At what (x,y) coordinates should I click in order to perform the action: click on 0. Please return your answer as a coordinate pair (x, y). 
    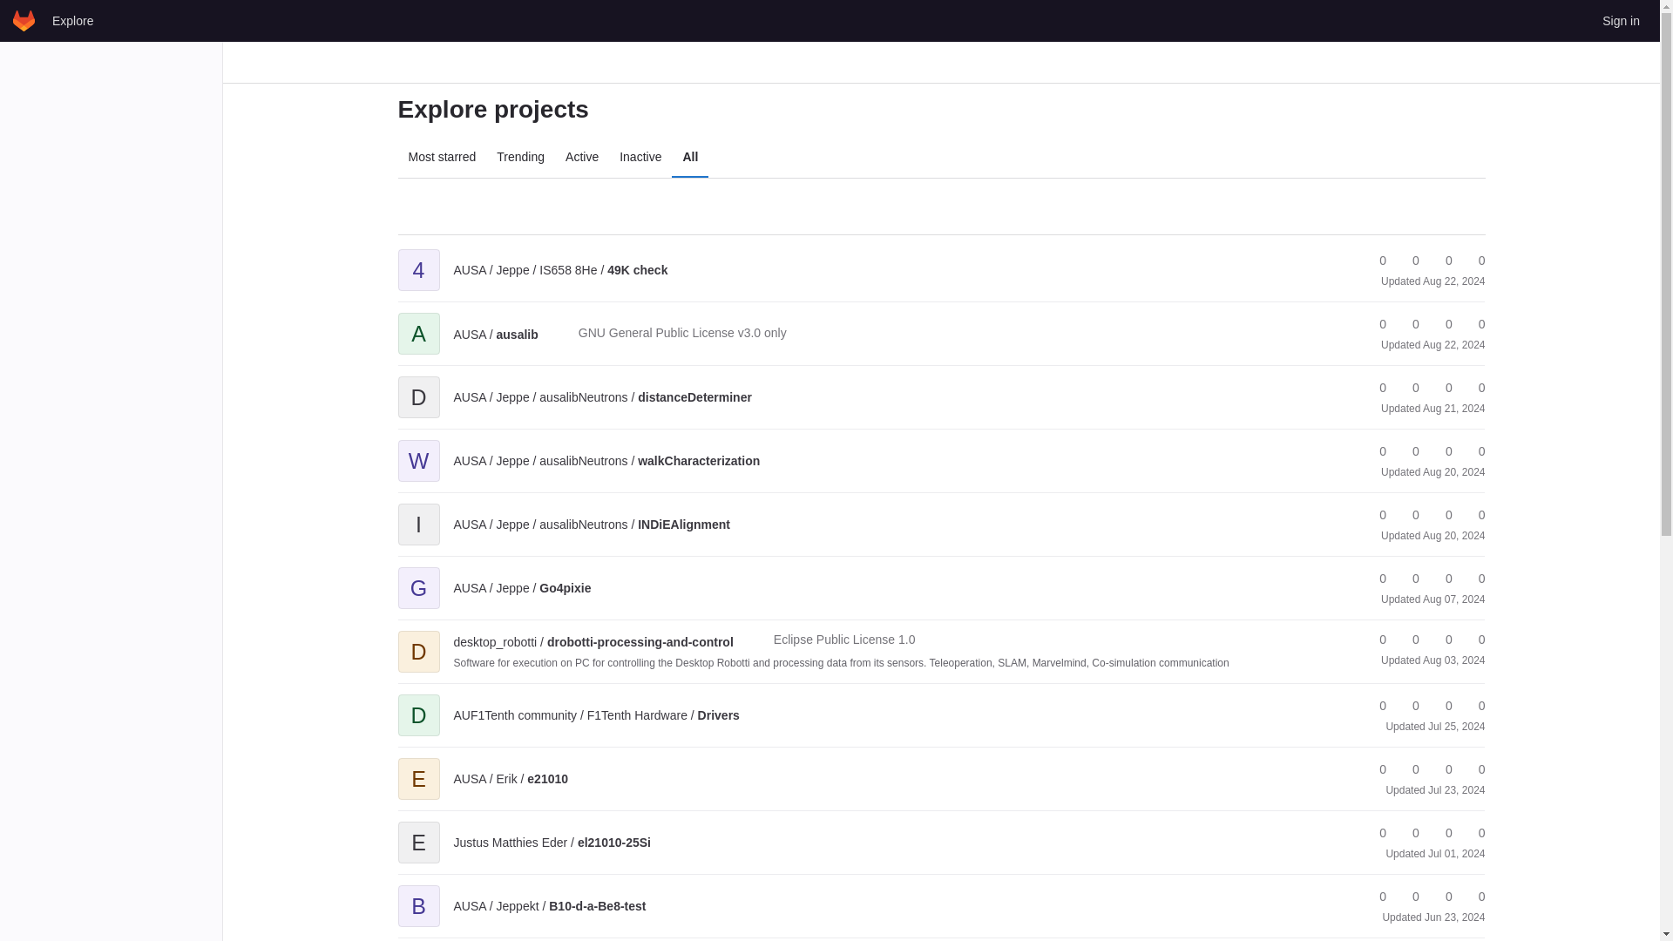
    Looking at the image, I should click on (1473, 388).